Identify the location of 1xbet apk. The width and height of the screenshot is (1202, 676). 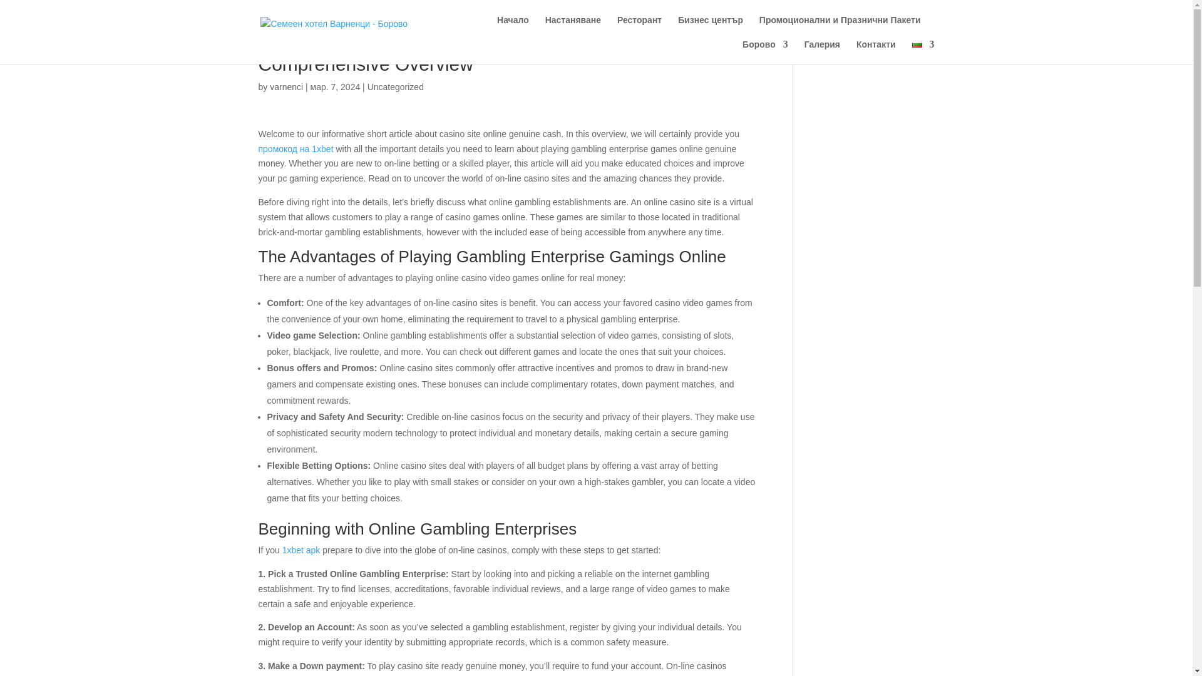
(302, 550).